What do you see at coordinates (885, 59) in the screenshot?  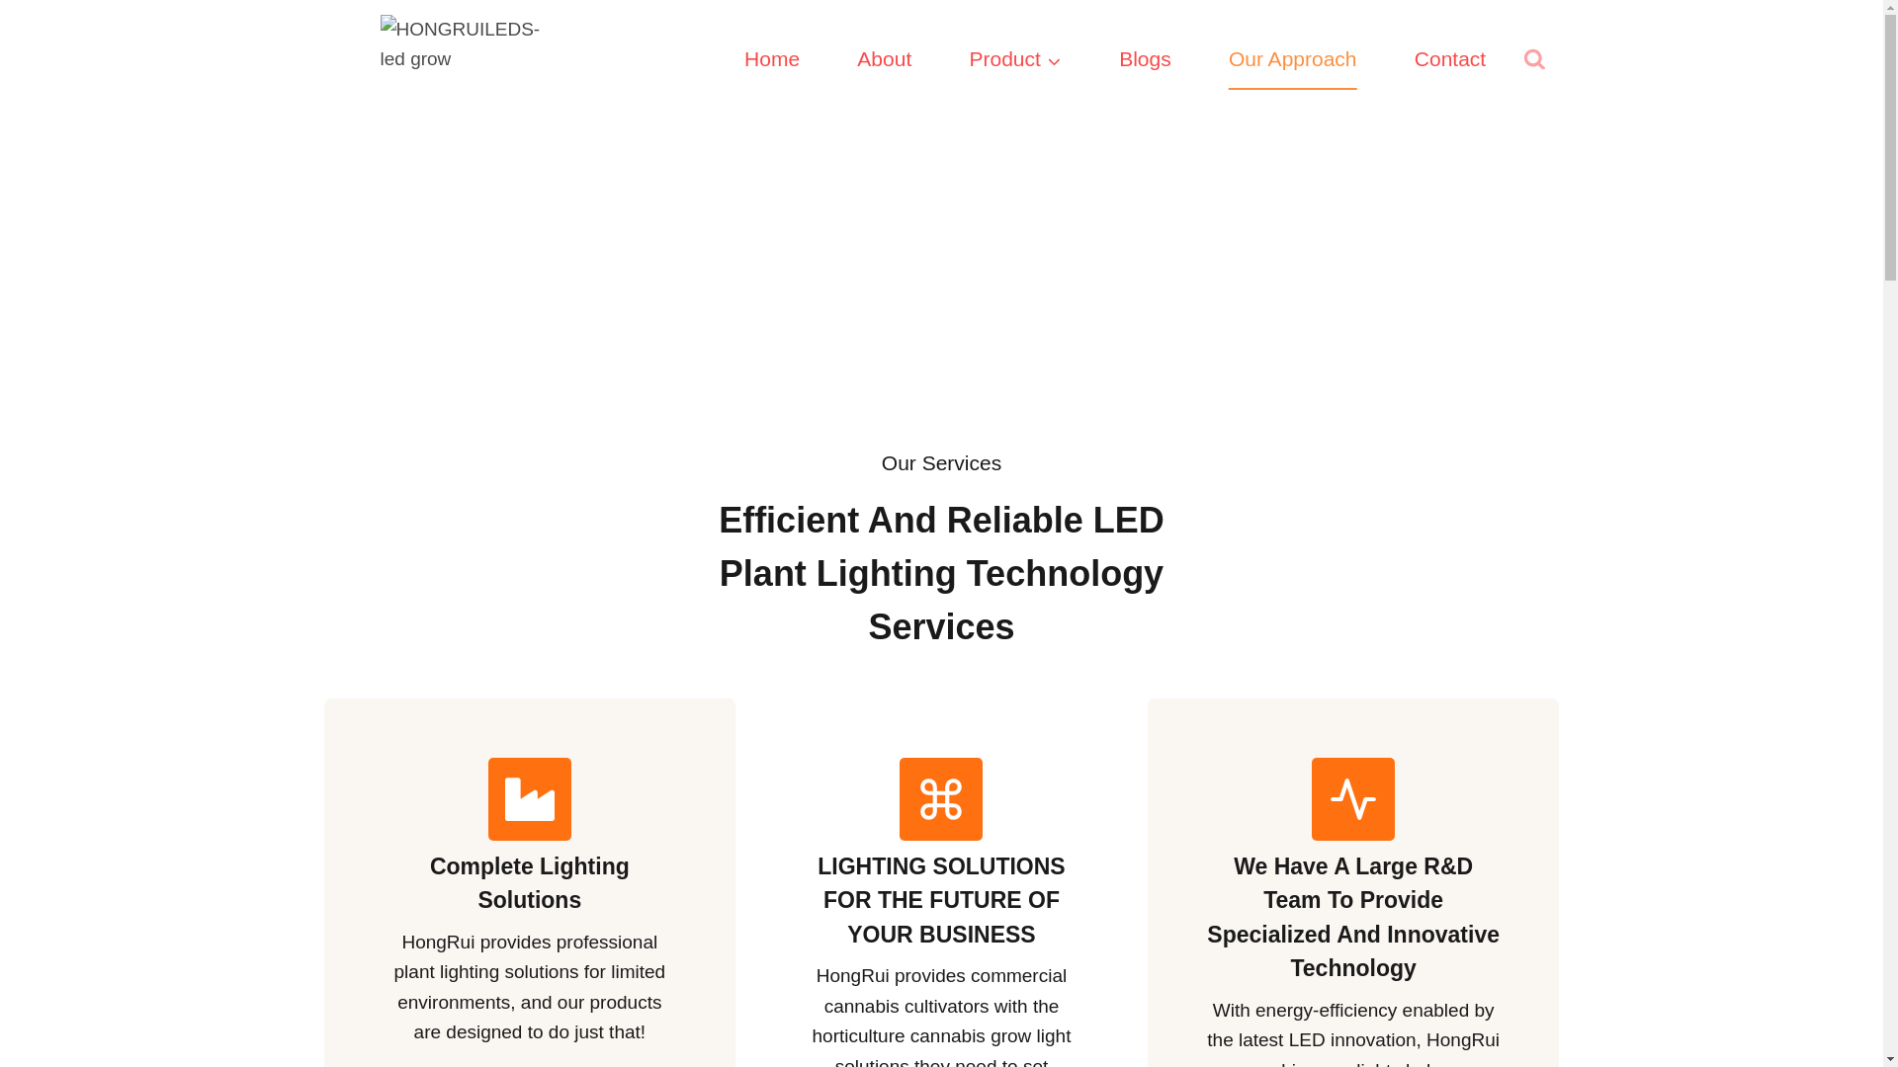 I see `About` at bounding box center [885, 59].